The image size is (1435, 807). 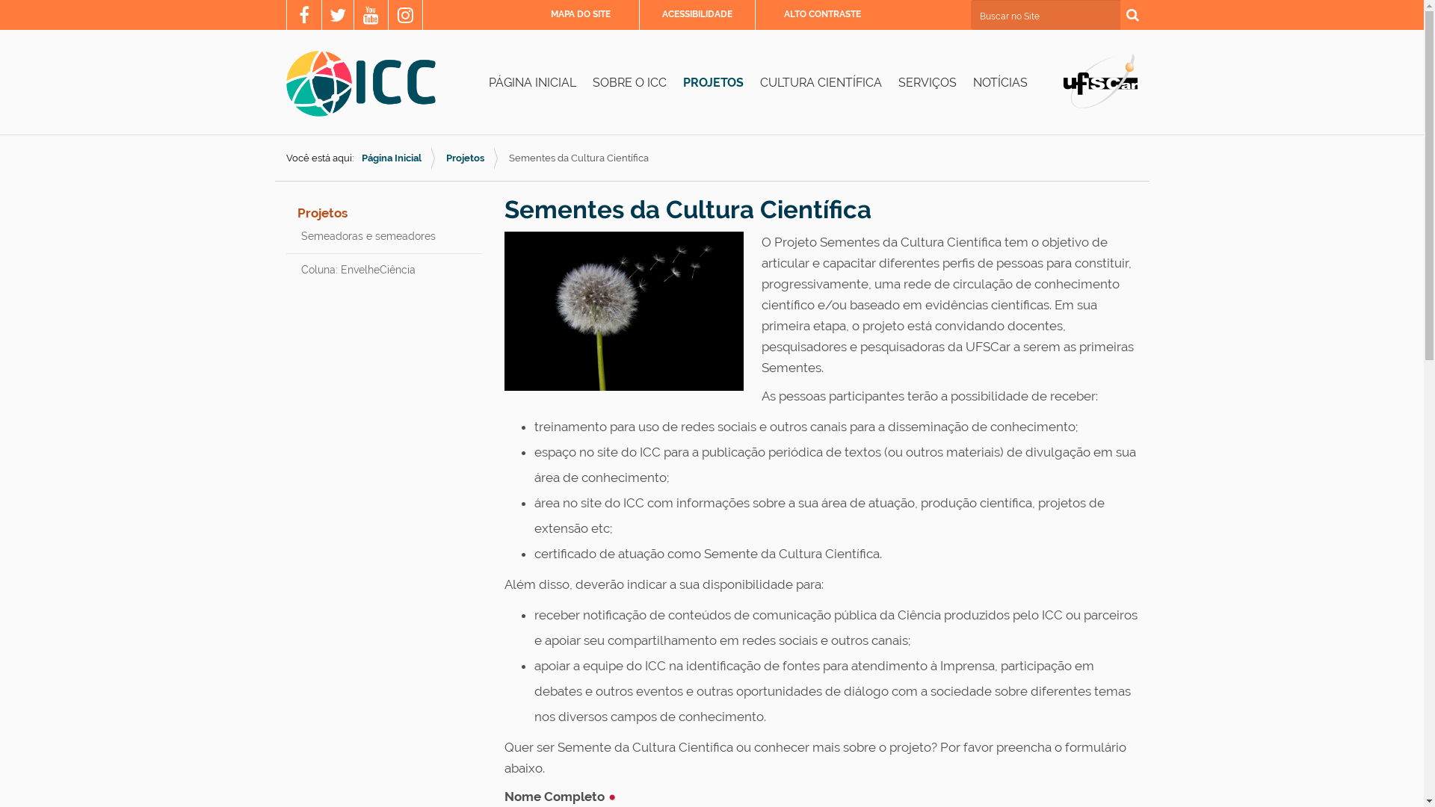 What do you see at coordinates (405, 17) in the screenshot?
I see `Instagram UFSCar Oficial` at bounding box center [405, 17].